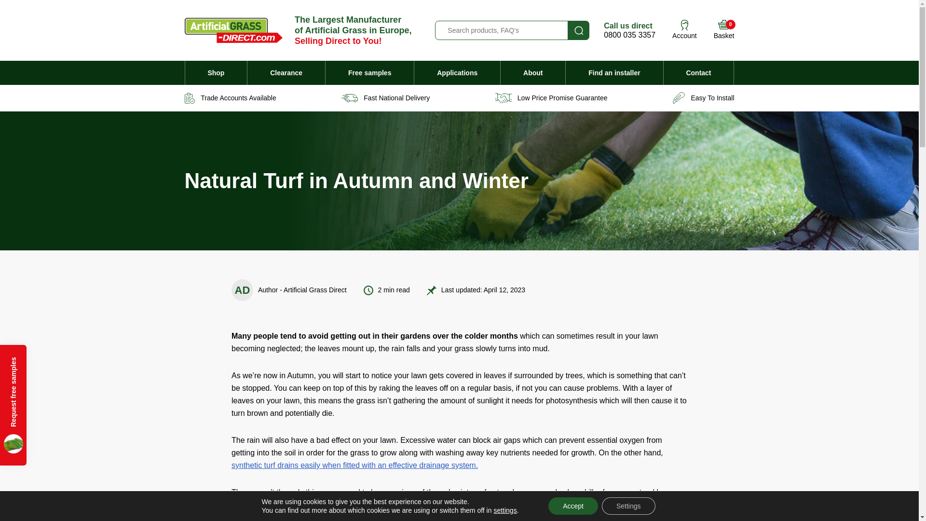  Describe the element at coordinates (699, 73) in the screenshot. I see `Contact` at that location.